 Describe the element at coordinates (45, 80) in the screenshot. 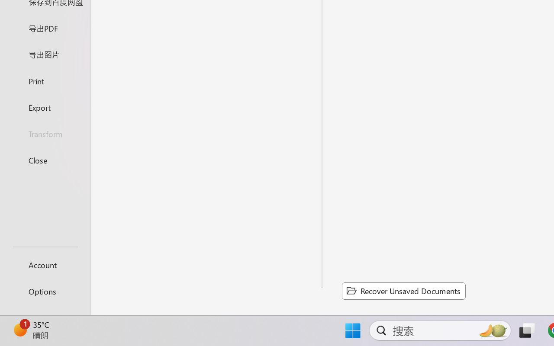

I see `Print` at that location.